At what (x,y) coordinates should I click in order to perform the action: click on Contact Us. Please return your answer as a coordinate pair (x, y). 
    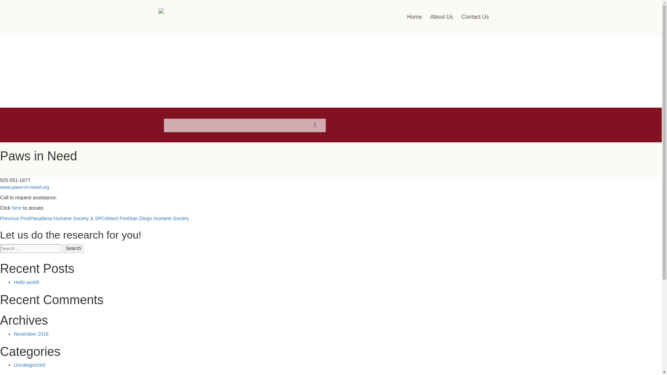
    Looking at the image, I should click on (475, 17).